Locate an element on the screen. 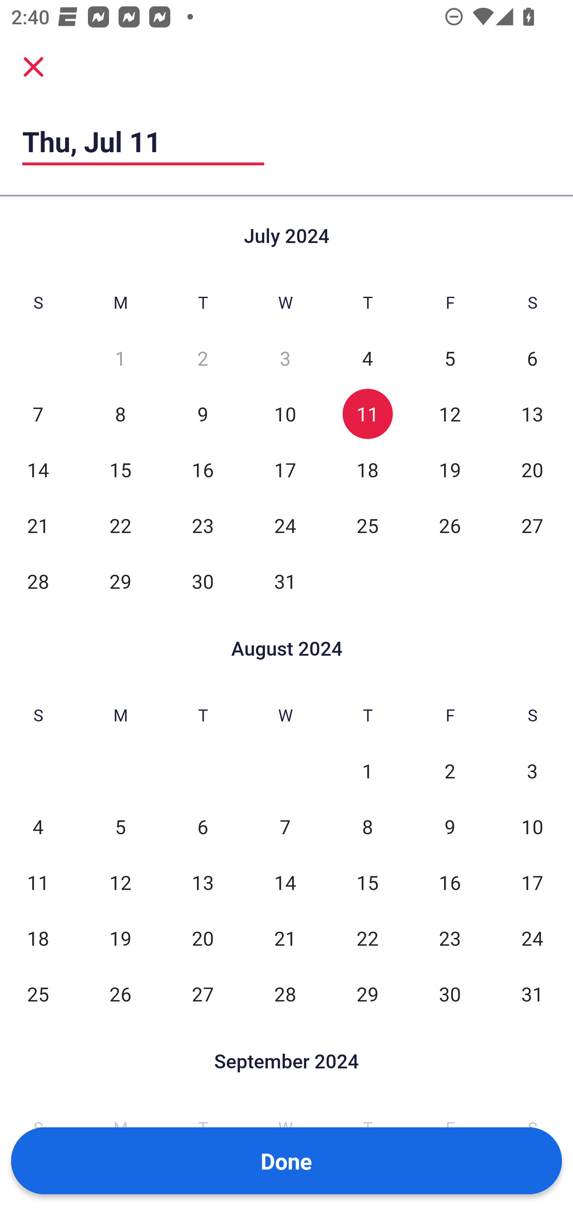 The width and height of the screenshot is (573, 1211). 10 Wed, Jul 10, Not Selected is located at coordinates (285, 414).